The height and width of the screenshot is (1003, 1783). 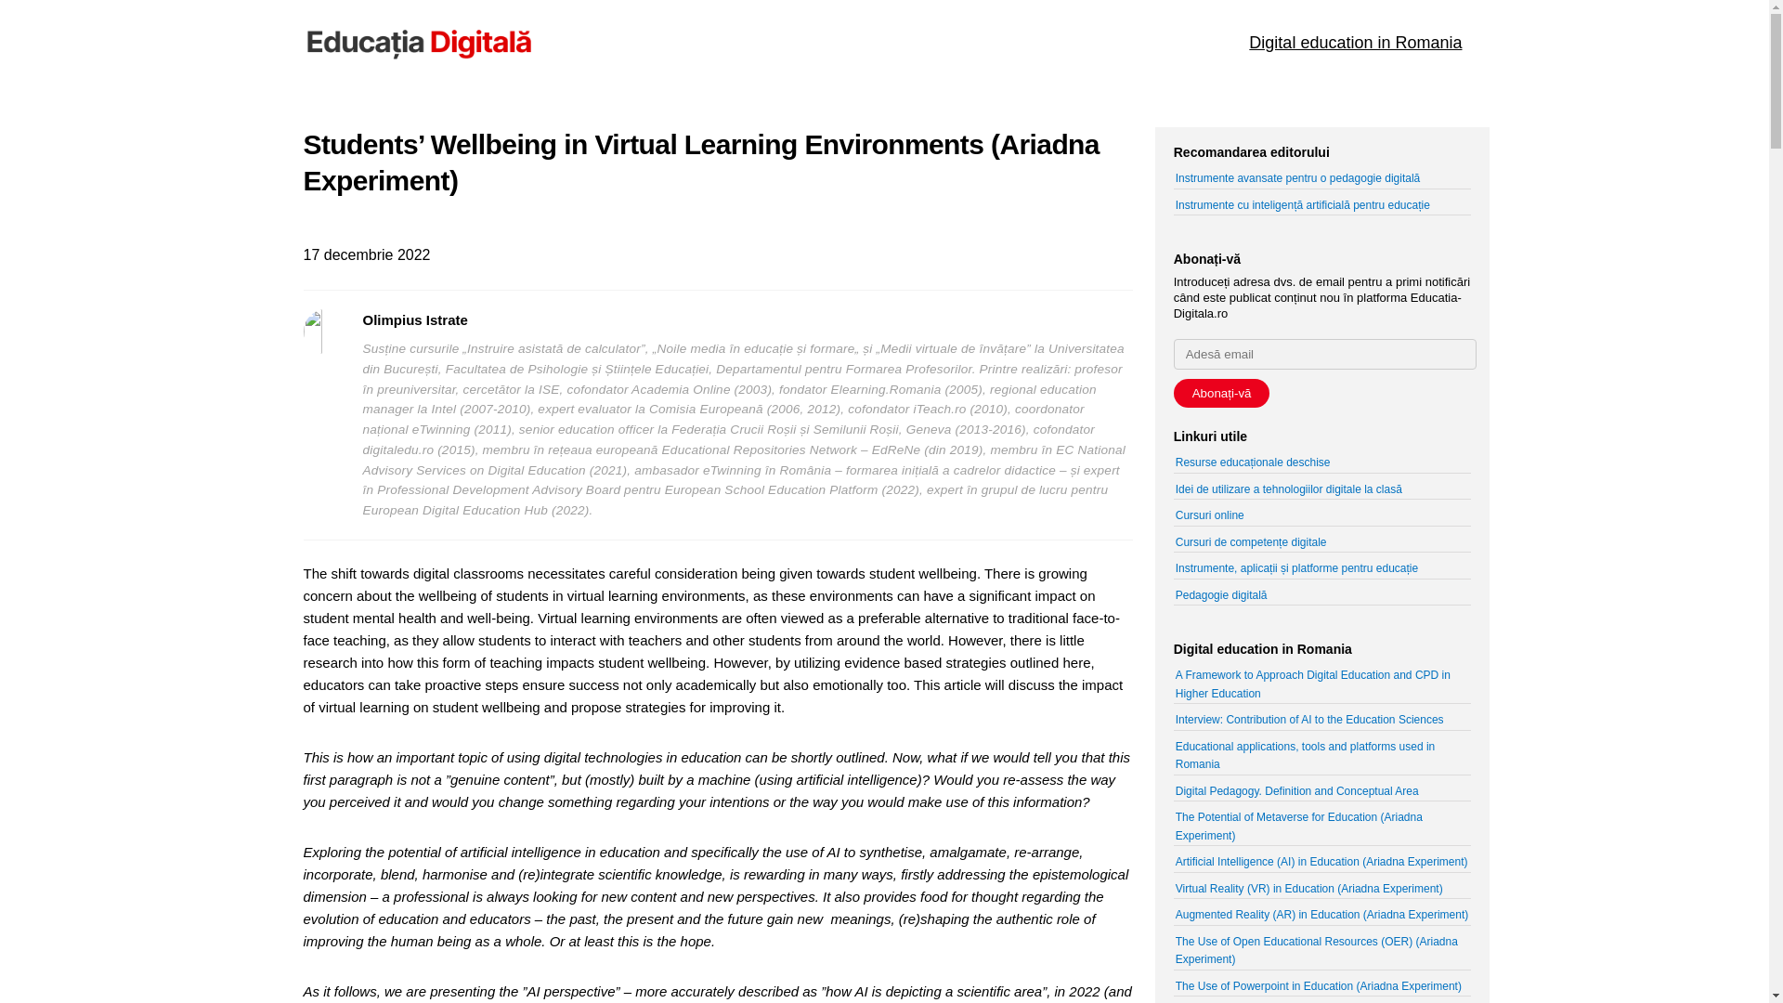 What do you see at coordinates (1309, 719) in the screenshot?
I see `Interview: Contribution of AI to the Education Sciences` at bounding box center [1309, 719].